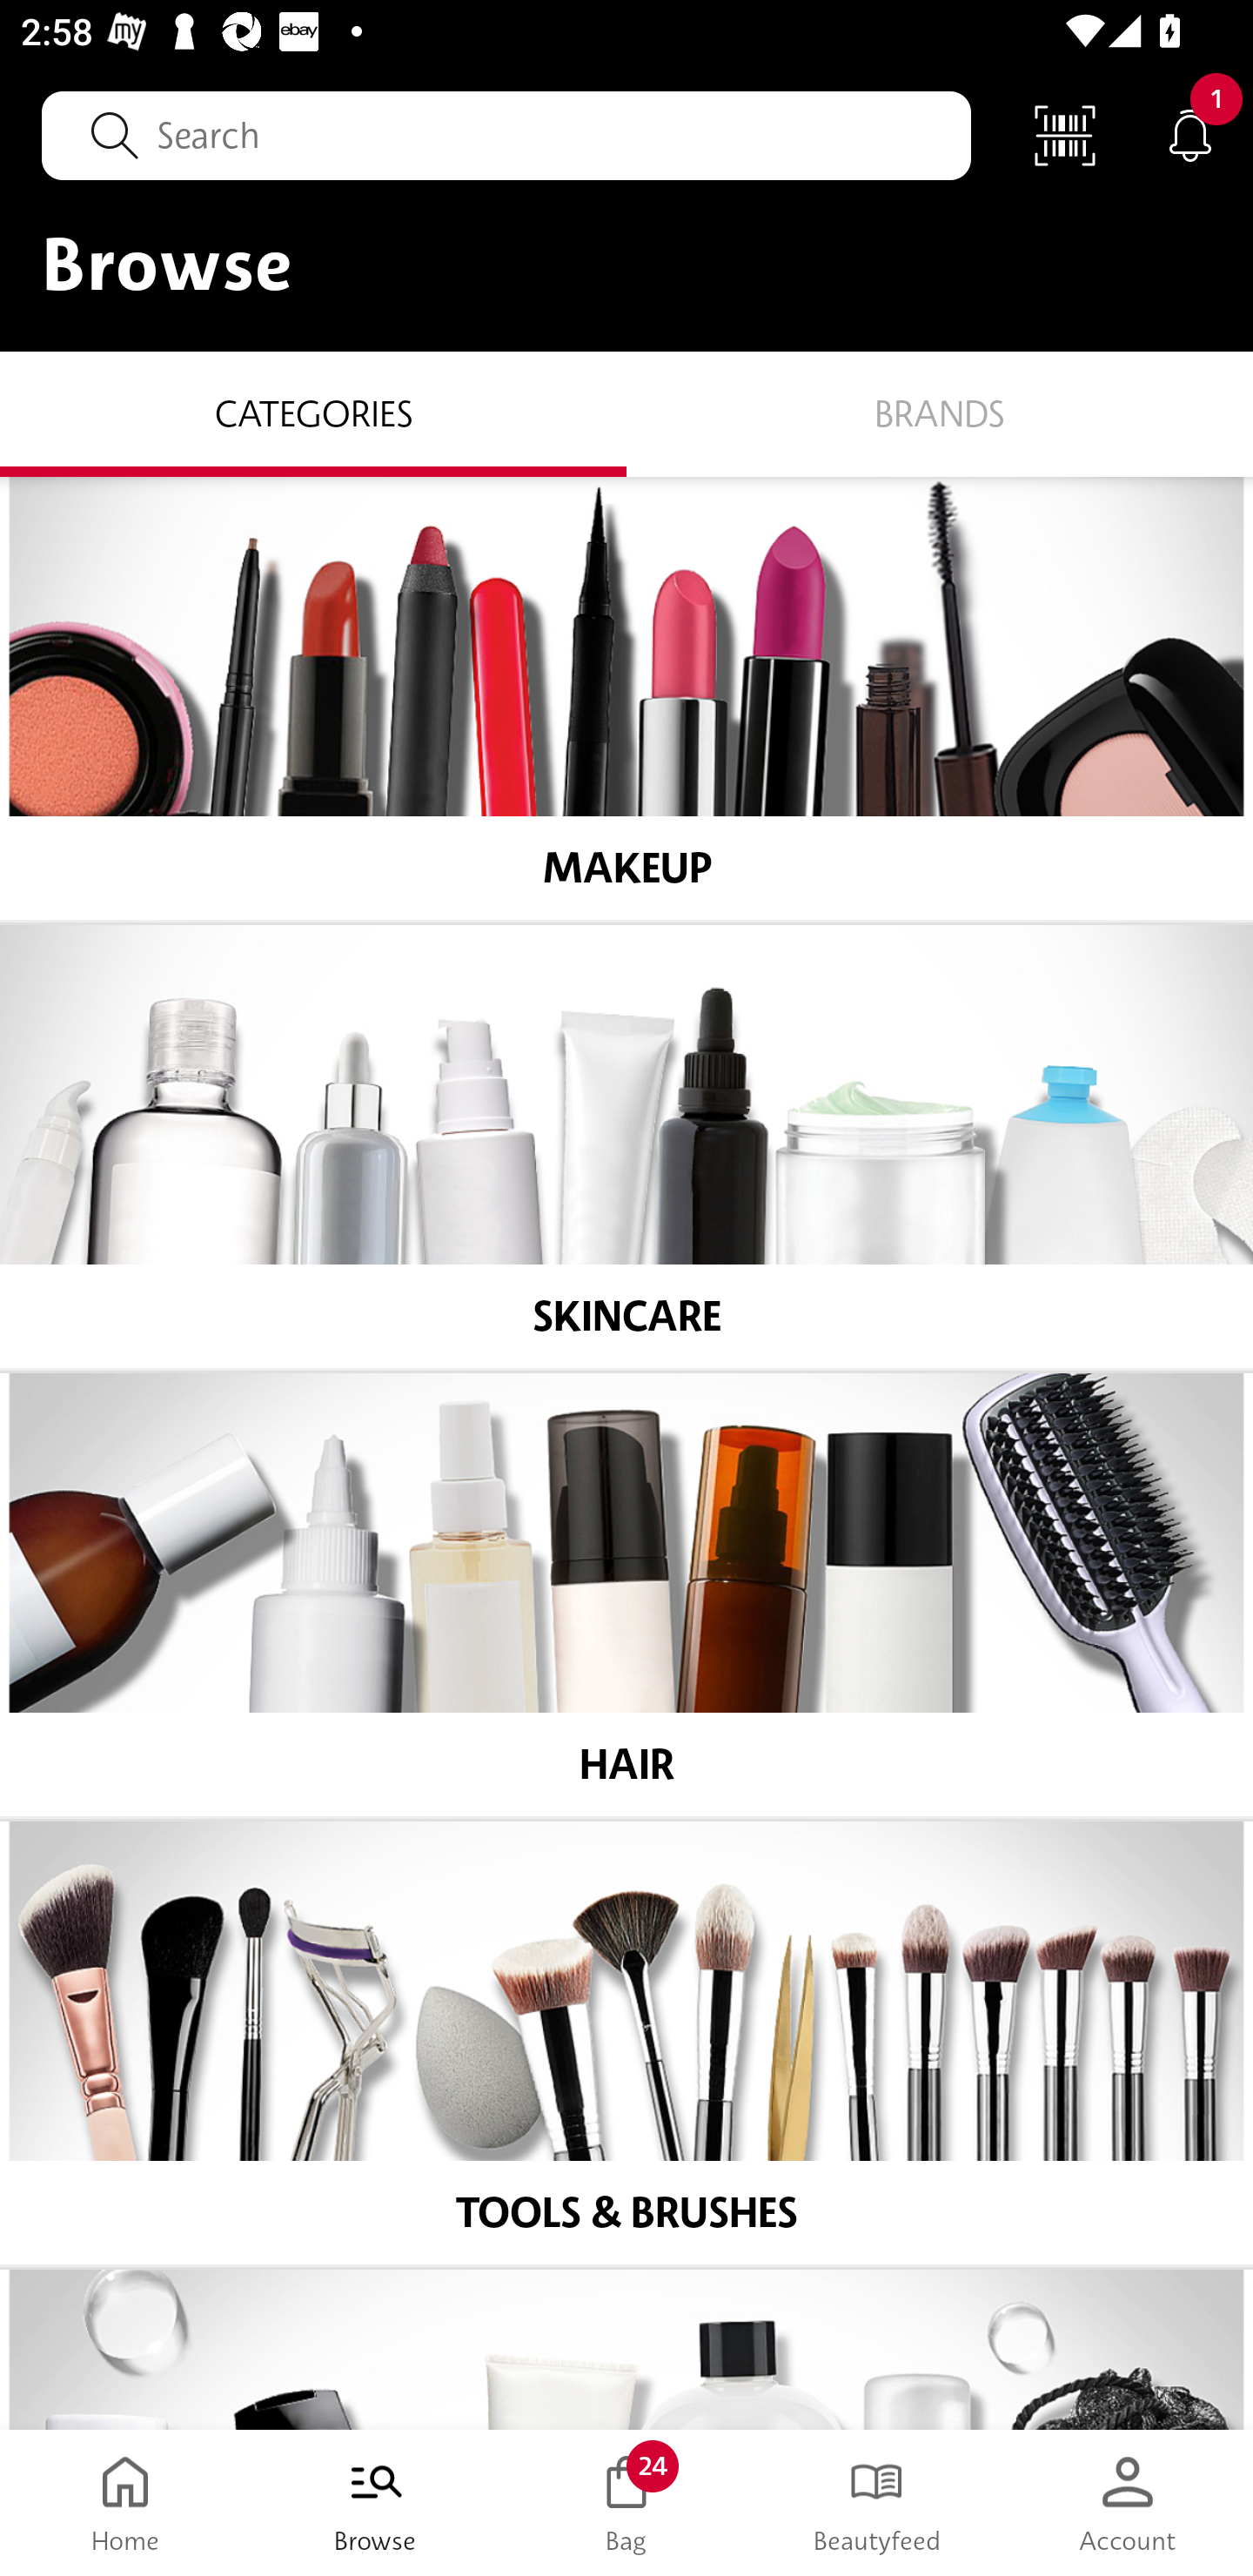 This screenshot has width=1253, height=2576. Describe the element at coordinates (506, 135) in the screenshot. I see `Search` at that location.